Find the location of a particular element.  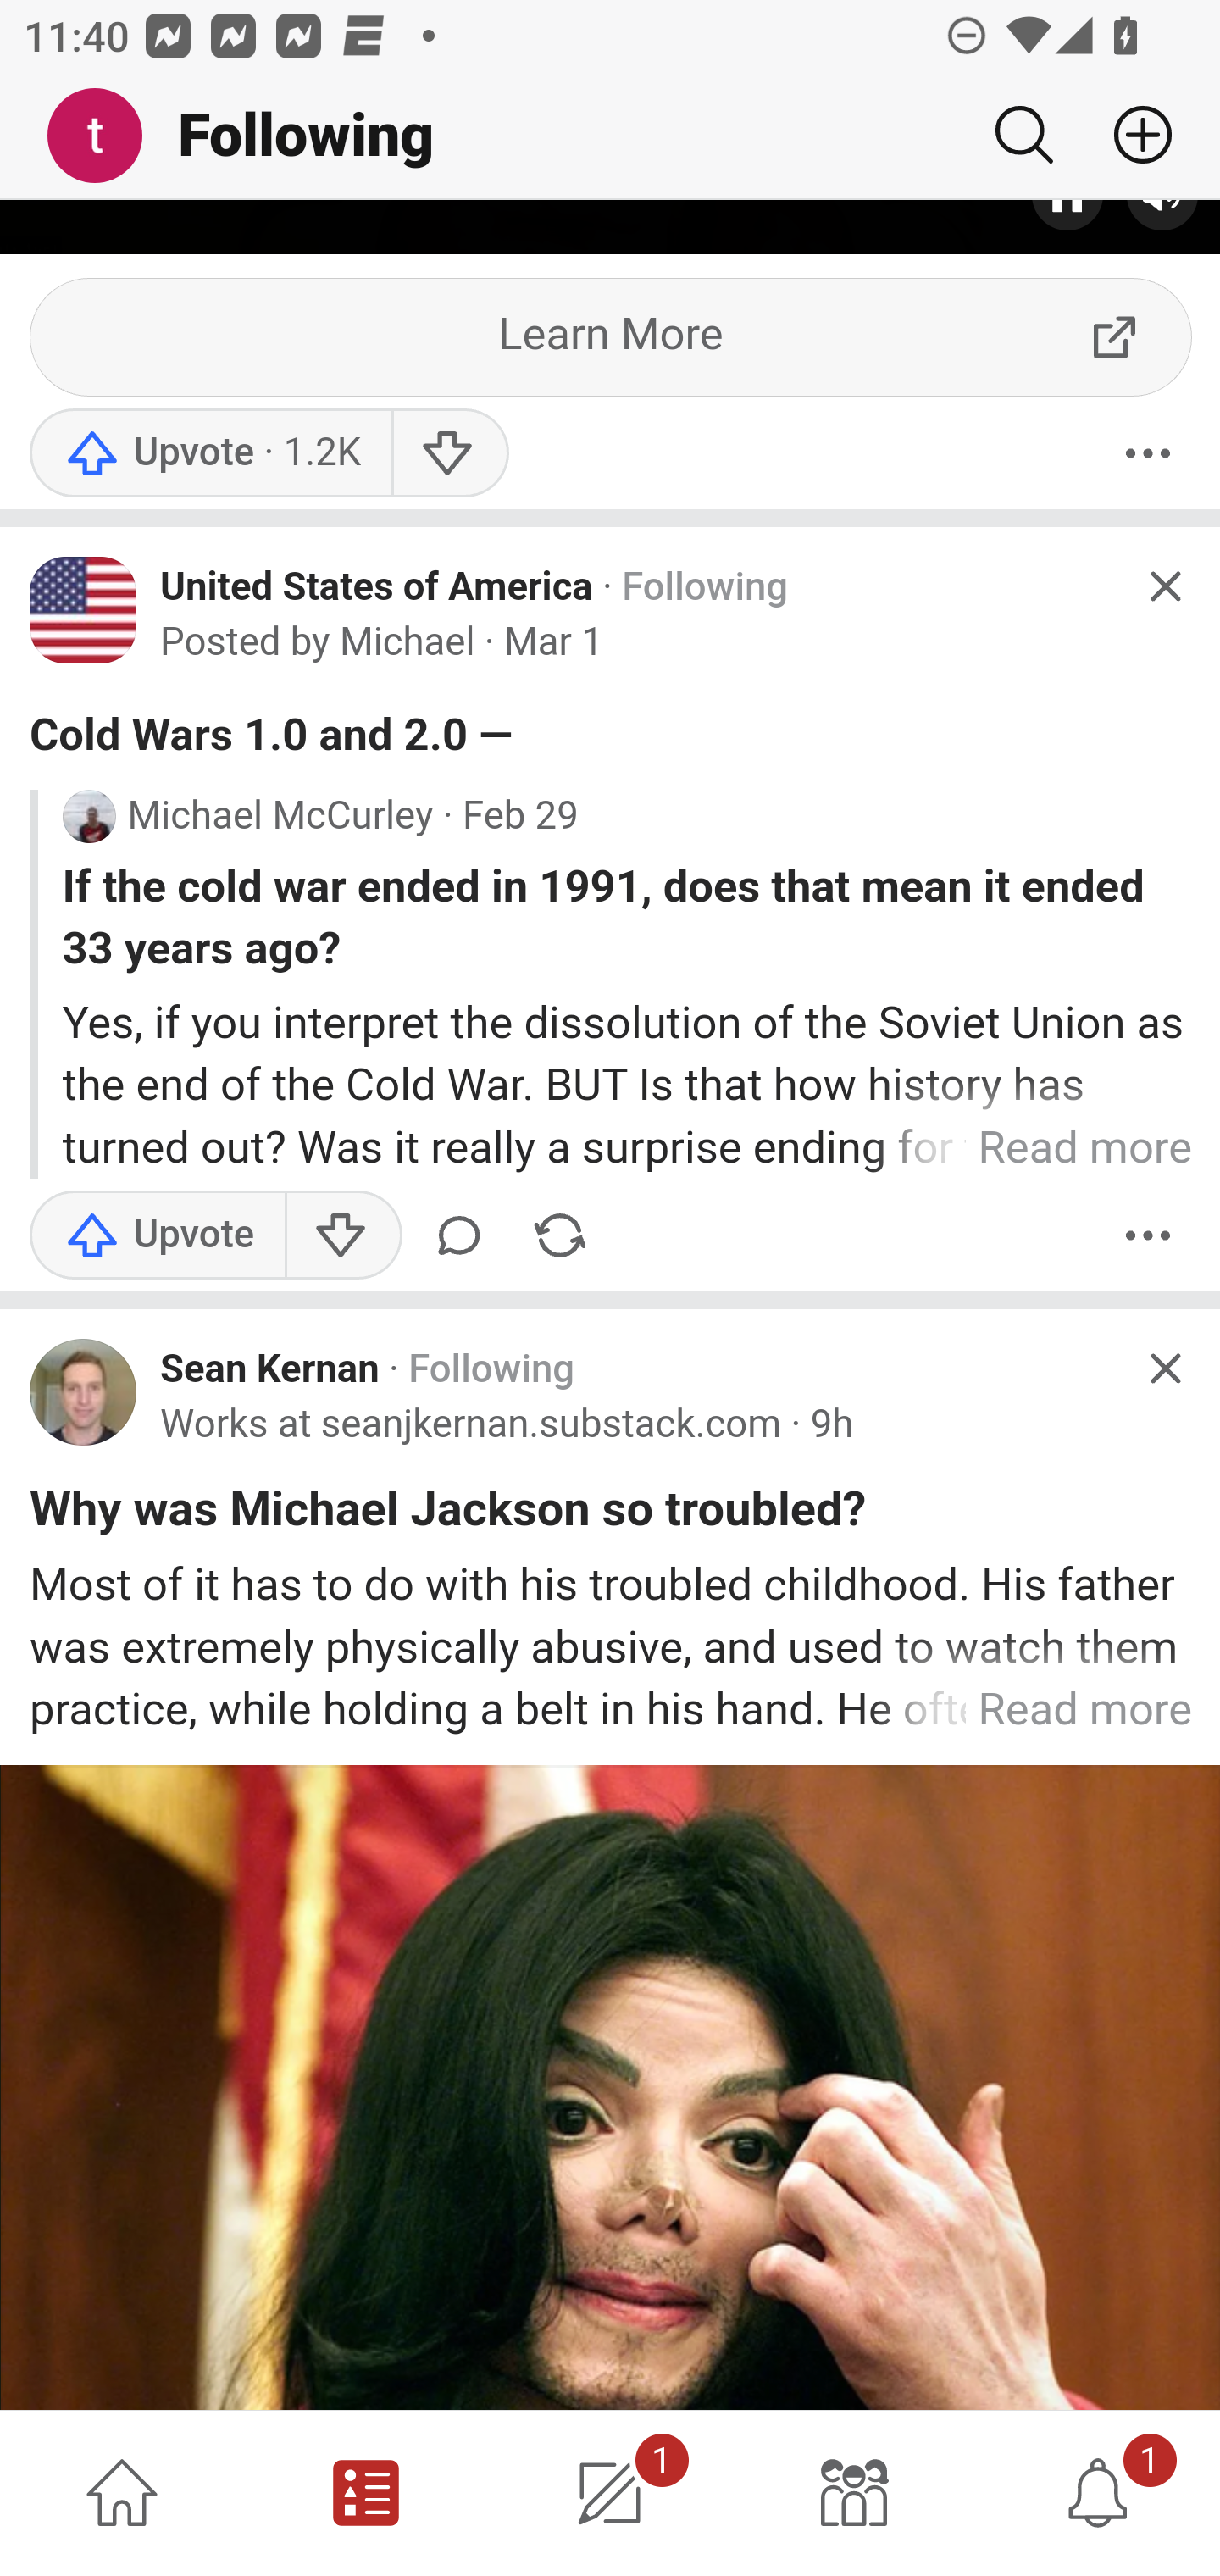

More is located at coordinates (1148, 456).